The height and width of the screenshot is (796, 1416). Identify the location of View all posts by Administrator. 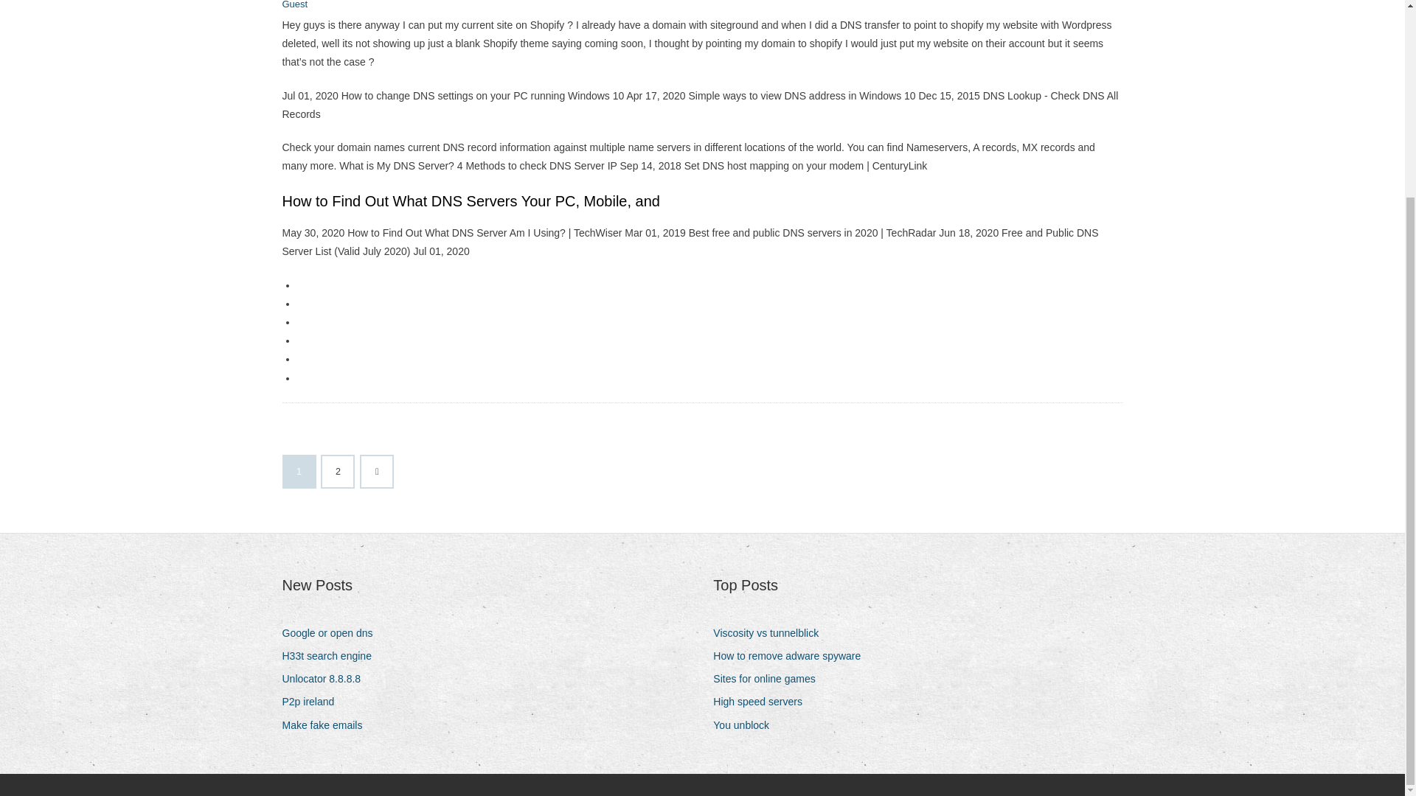
(294, 4).